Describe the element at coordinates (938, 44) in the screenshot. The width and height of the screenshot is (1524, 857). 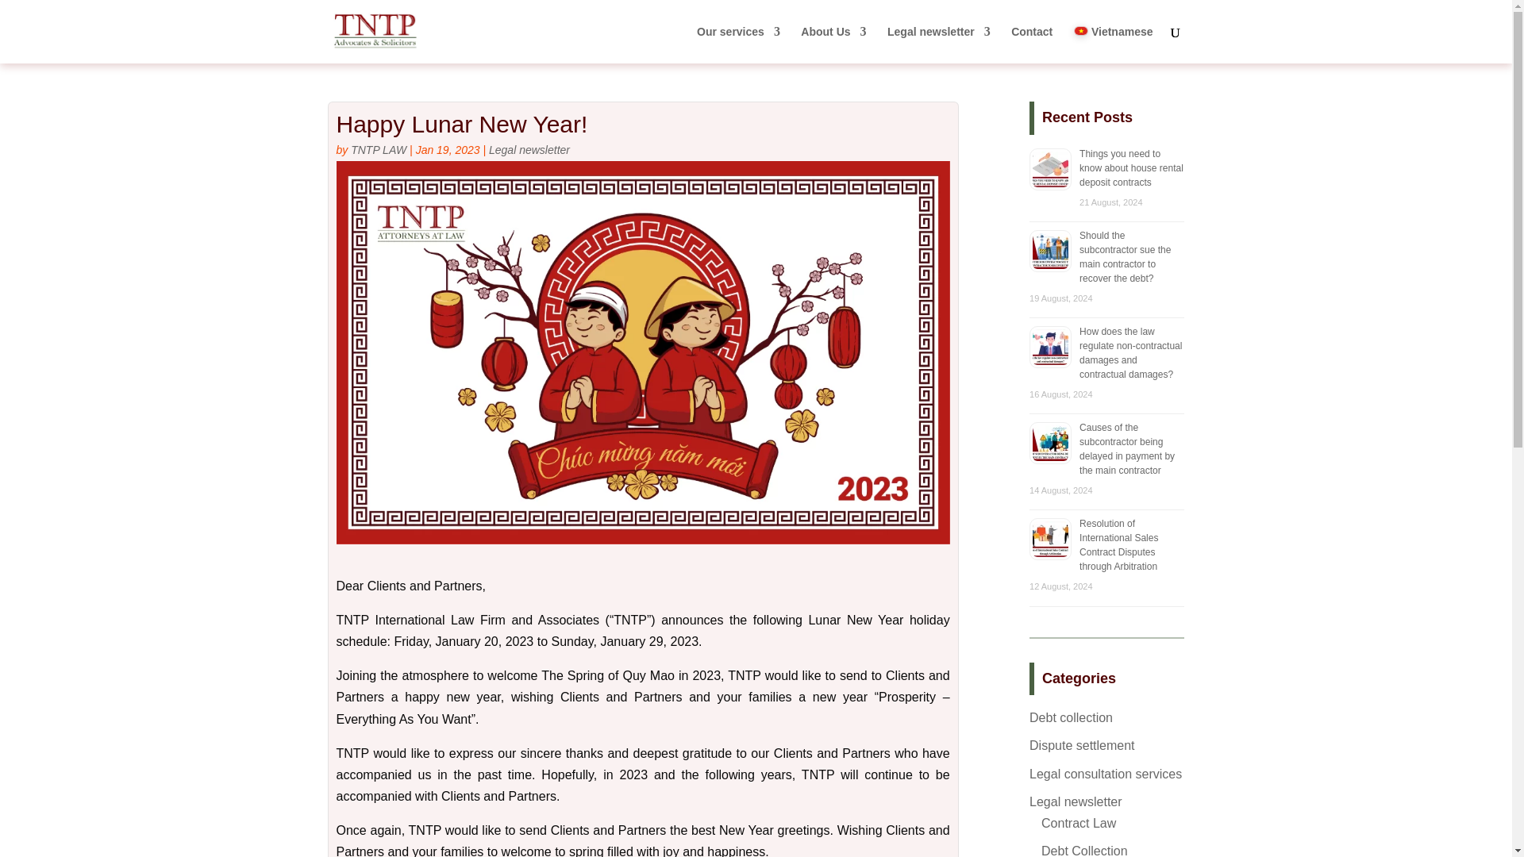
I see `Legal newsletter` at that location.